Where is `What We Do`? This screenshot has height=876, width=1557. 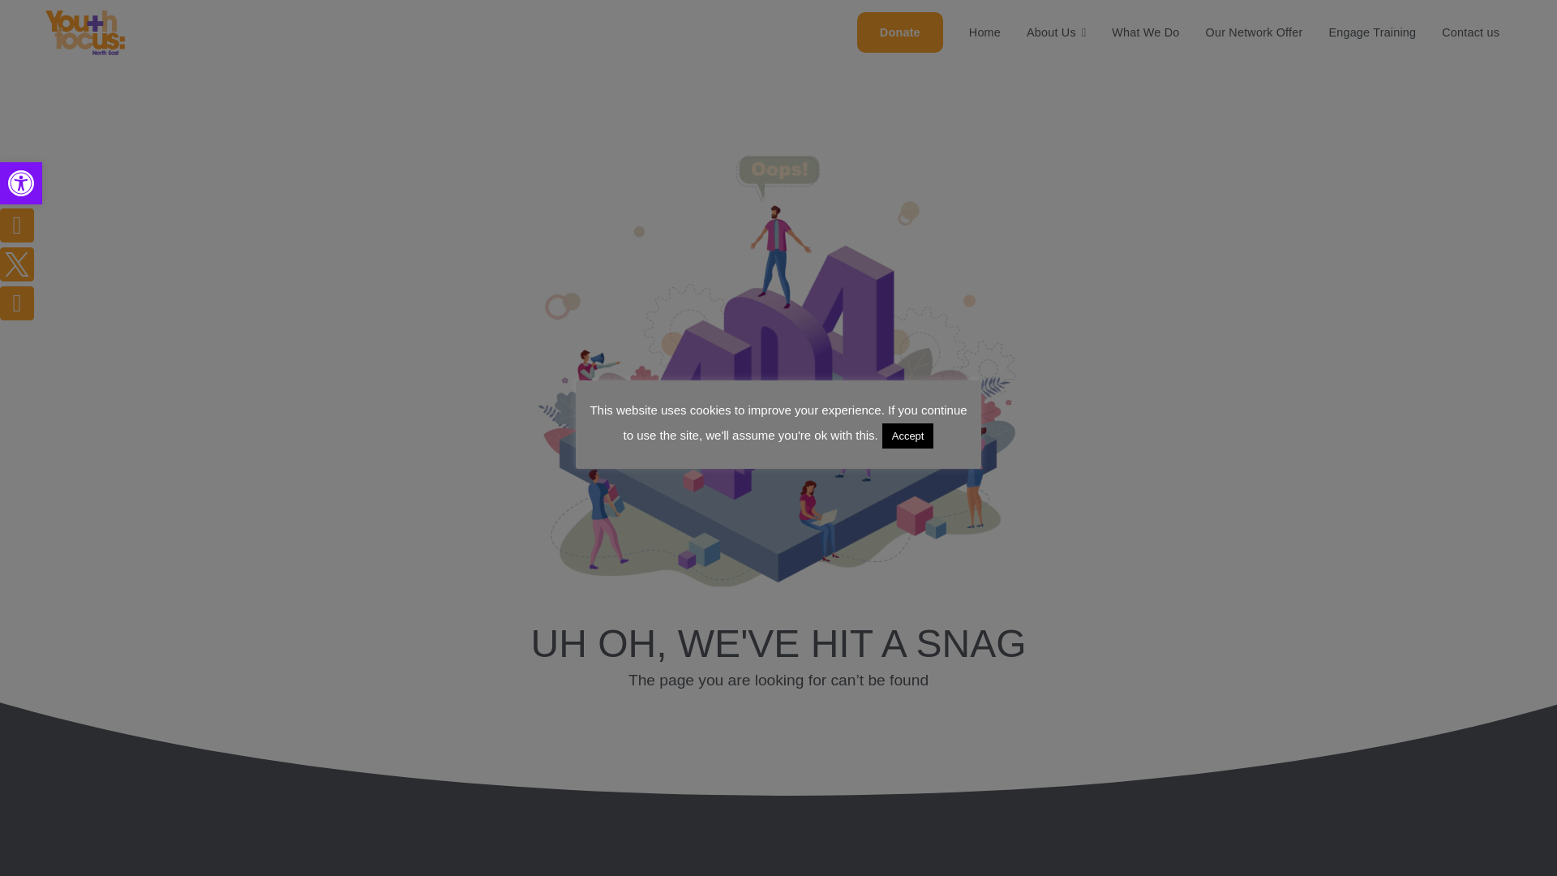 What We Do is located at coordinates (1145, 15).